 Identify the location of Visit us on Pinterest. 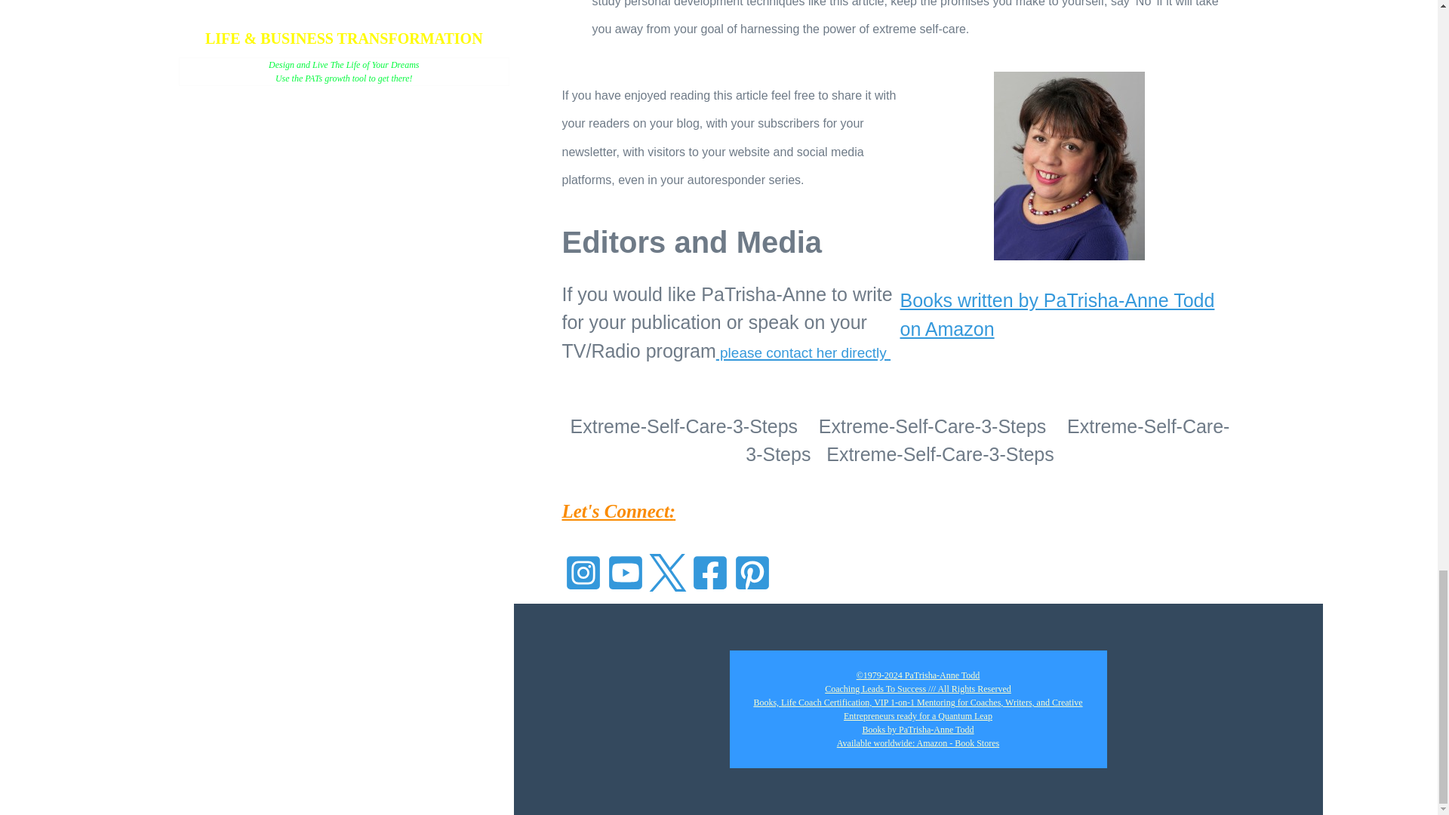
(751, 571).